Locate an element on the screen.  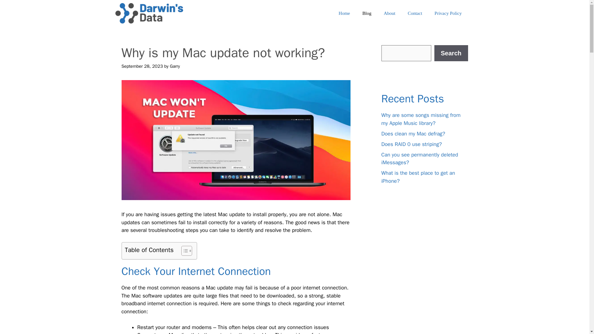
Blog is located at coordinates (366, 13).